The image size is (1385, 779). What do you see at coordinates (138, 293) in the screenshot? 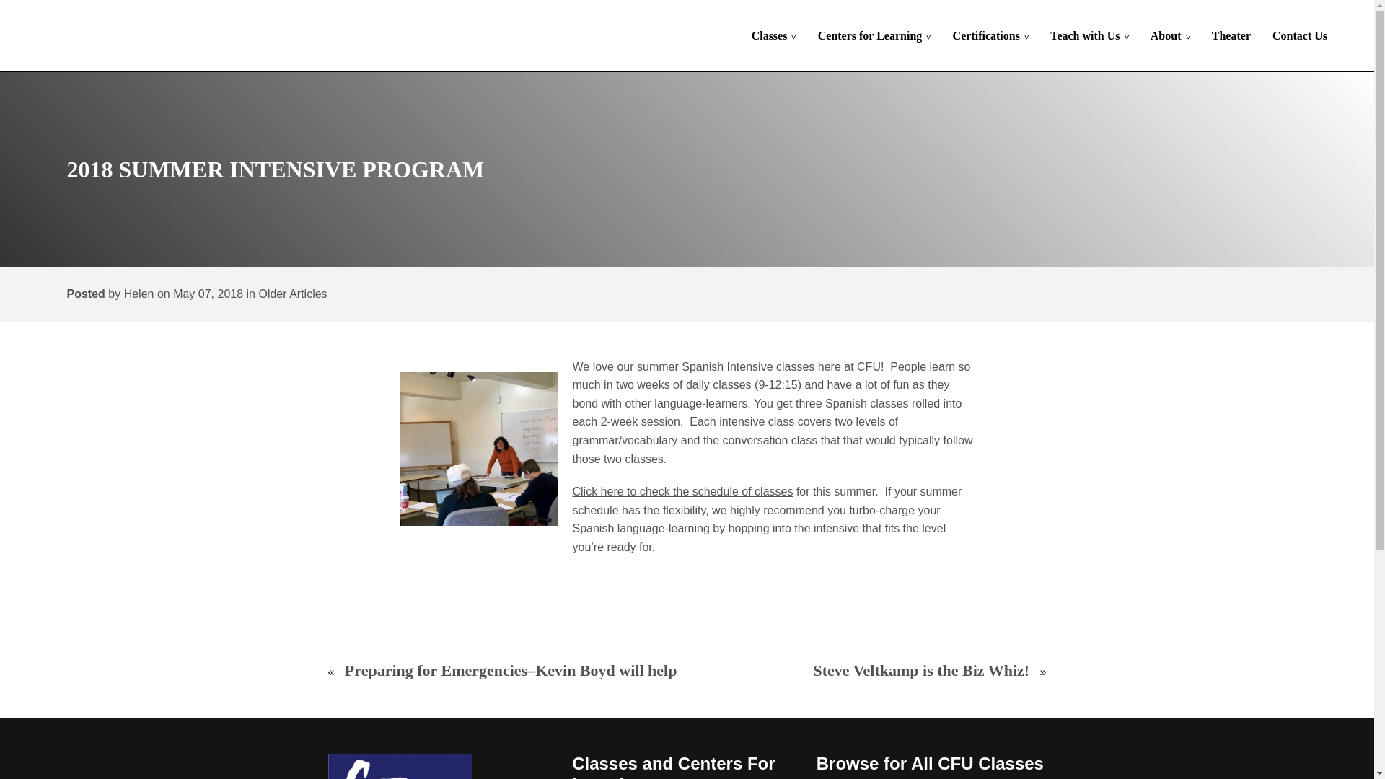
I see `Helen` at bounding box center [138, 293].